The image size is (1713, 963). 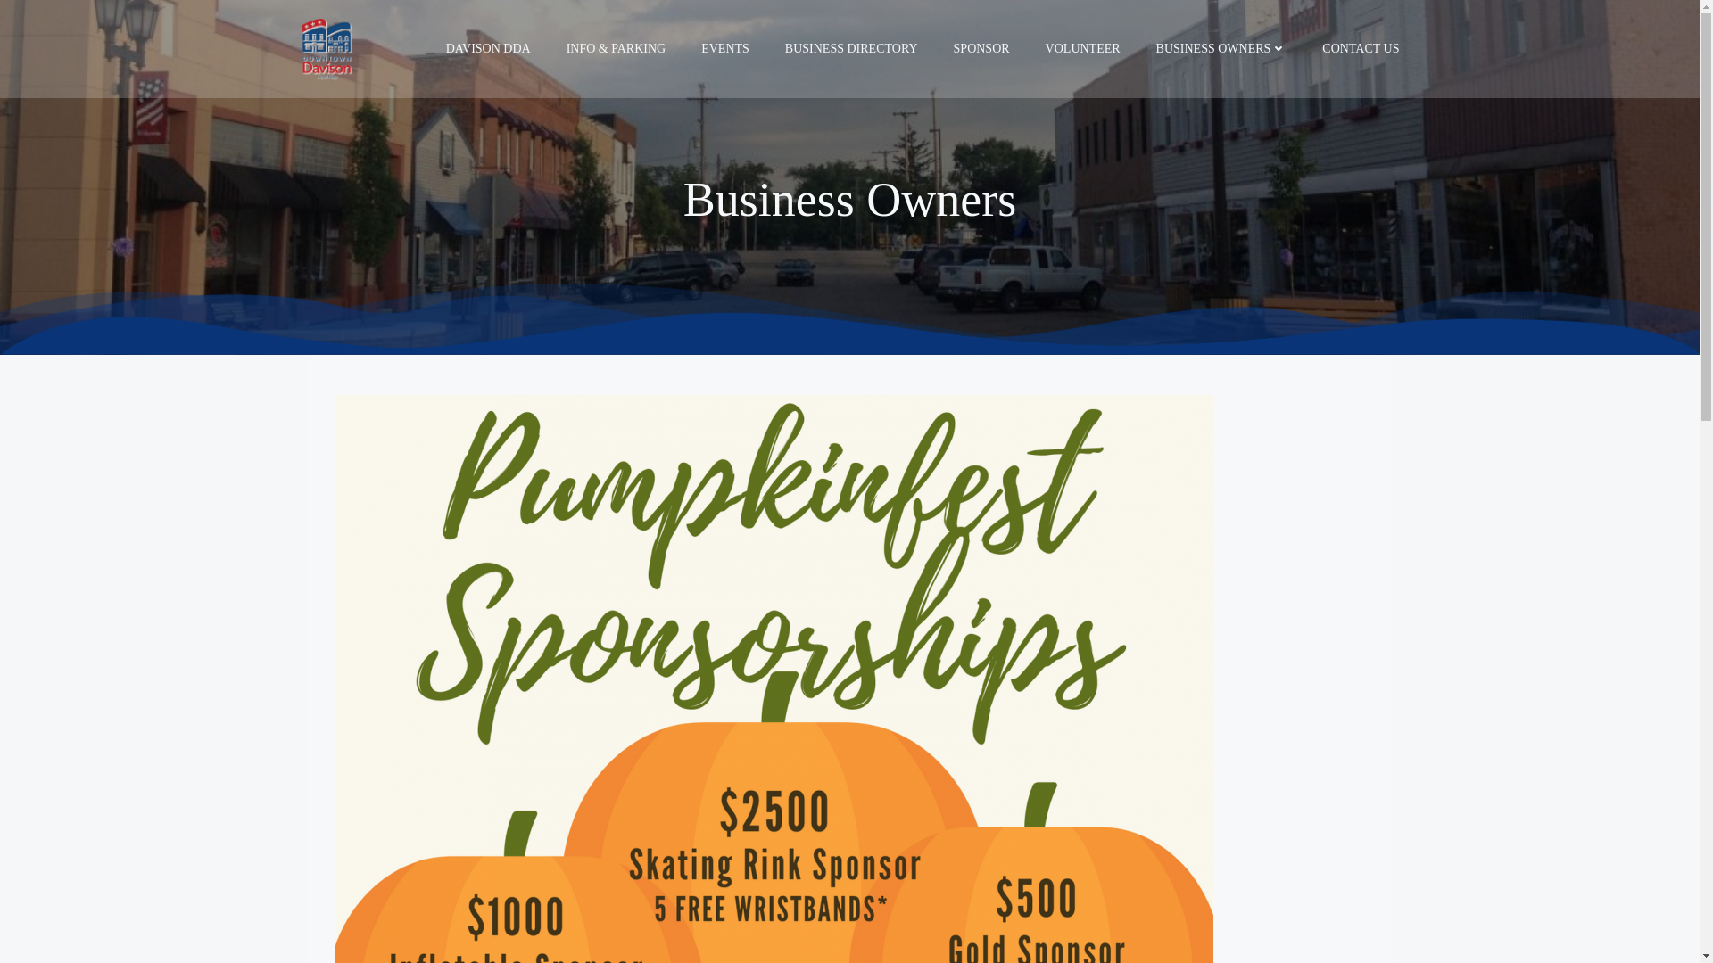 What do you see at coordinates (724, 48) in the screenshot?
I see `EVENTS` at bounding box center [724, 48].